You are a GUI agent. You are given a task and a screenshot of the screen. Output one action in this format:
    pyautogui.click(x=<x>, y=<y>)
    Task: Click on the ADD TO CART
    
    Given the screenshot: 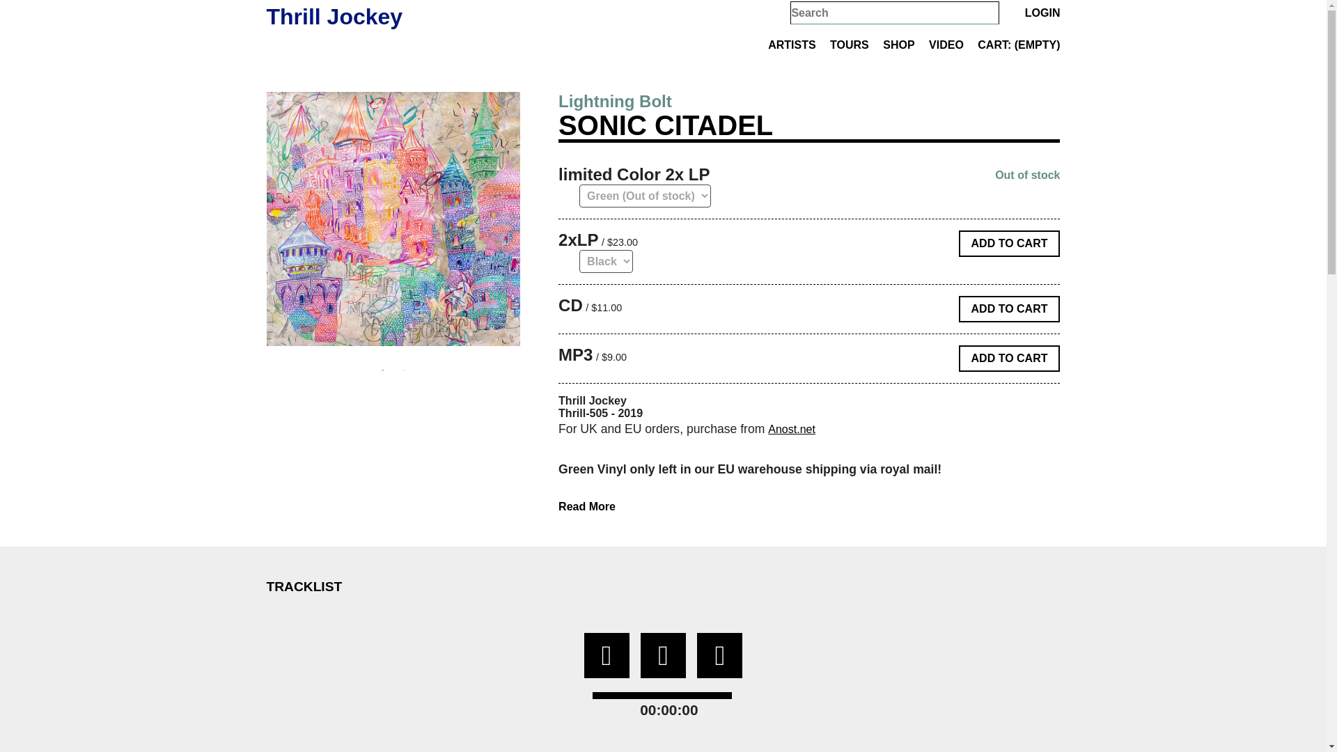 What is the action you would take?
    pyautogui.click(x=1009, y=309)
    